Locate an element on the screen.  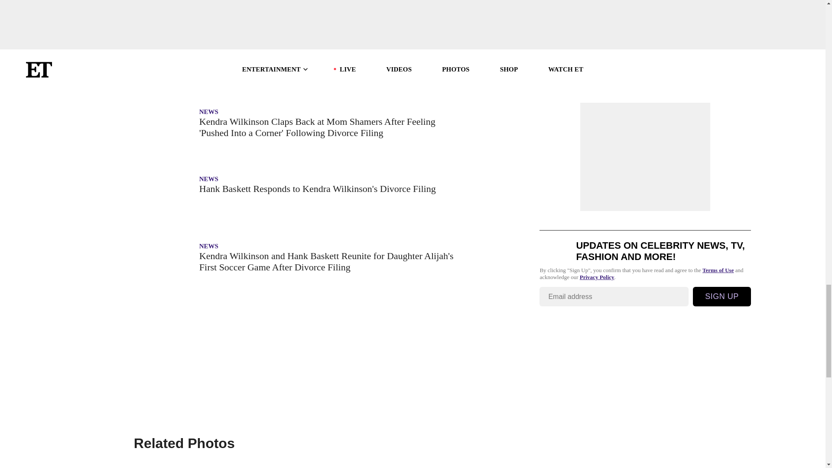
95 Photos is located at coordinates (297, 463).